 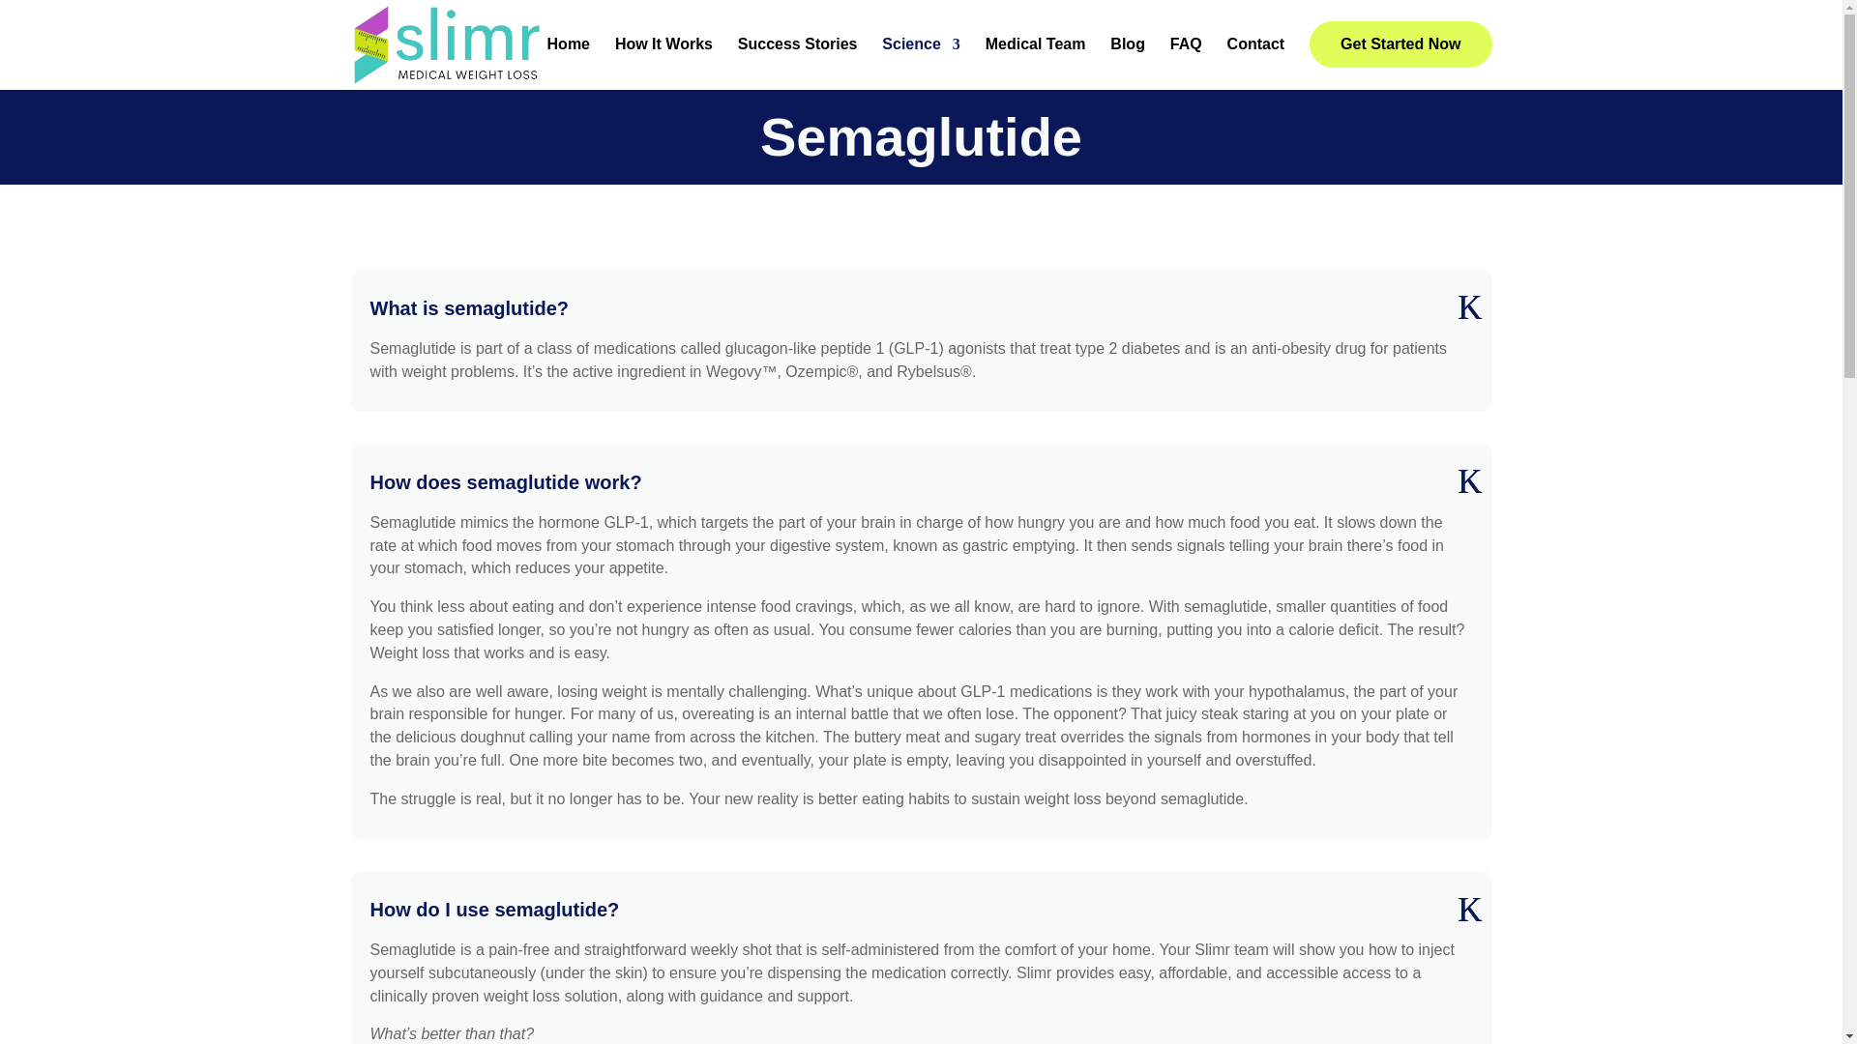 What do you see at coordinates (663, 60) in the screenshot?
I see `How It Works` at bounding box center [663, 60].